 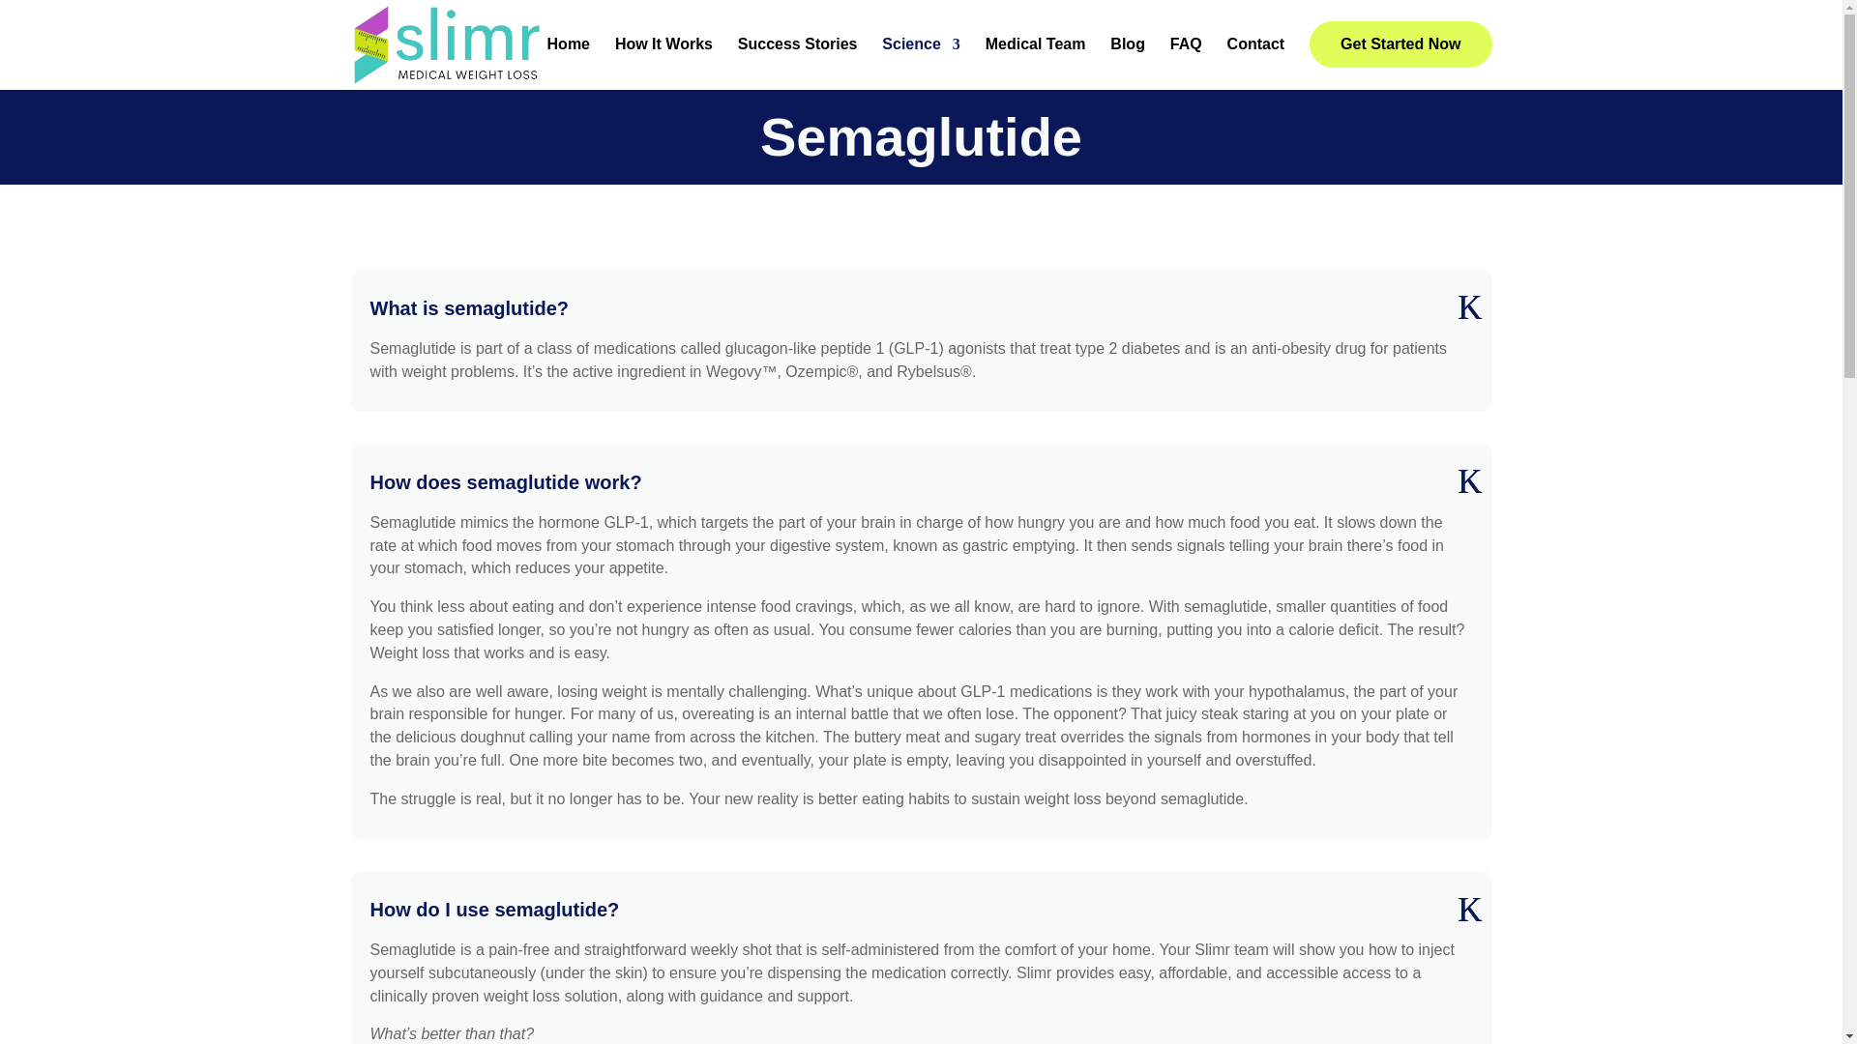 What do you see at coordinates (663, 60) in the screenshot?
I see `How It Works` at bounding box center [663, 60].